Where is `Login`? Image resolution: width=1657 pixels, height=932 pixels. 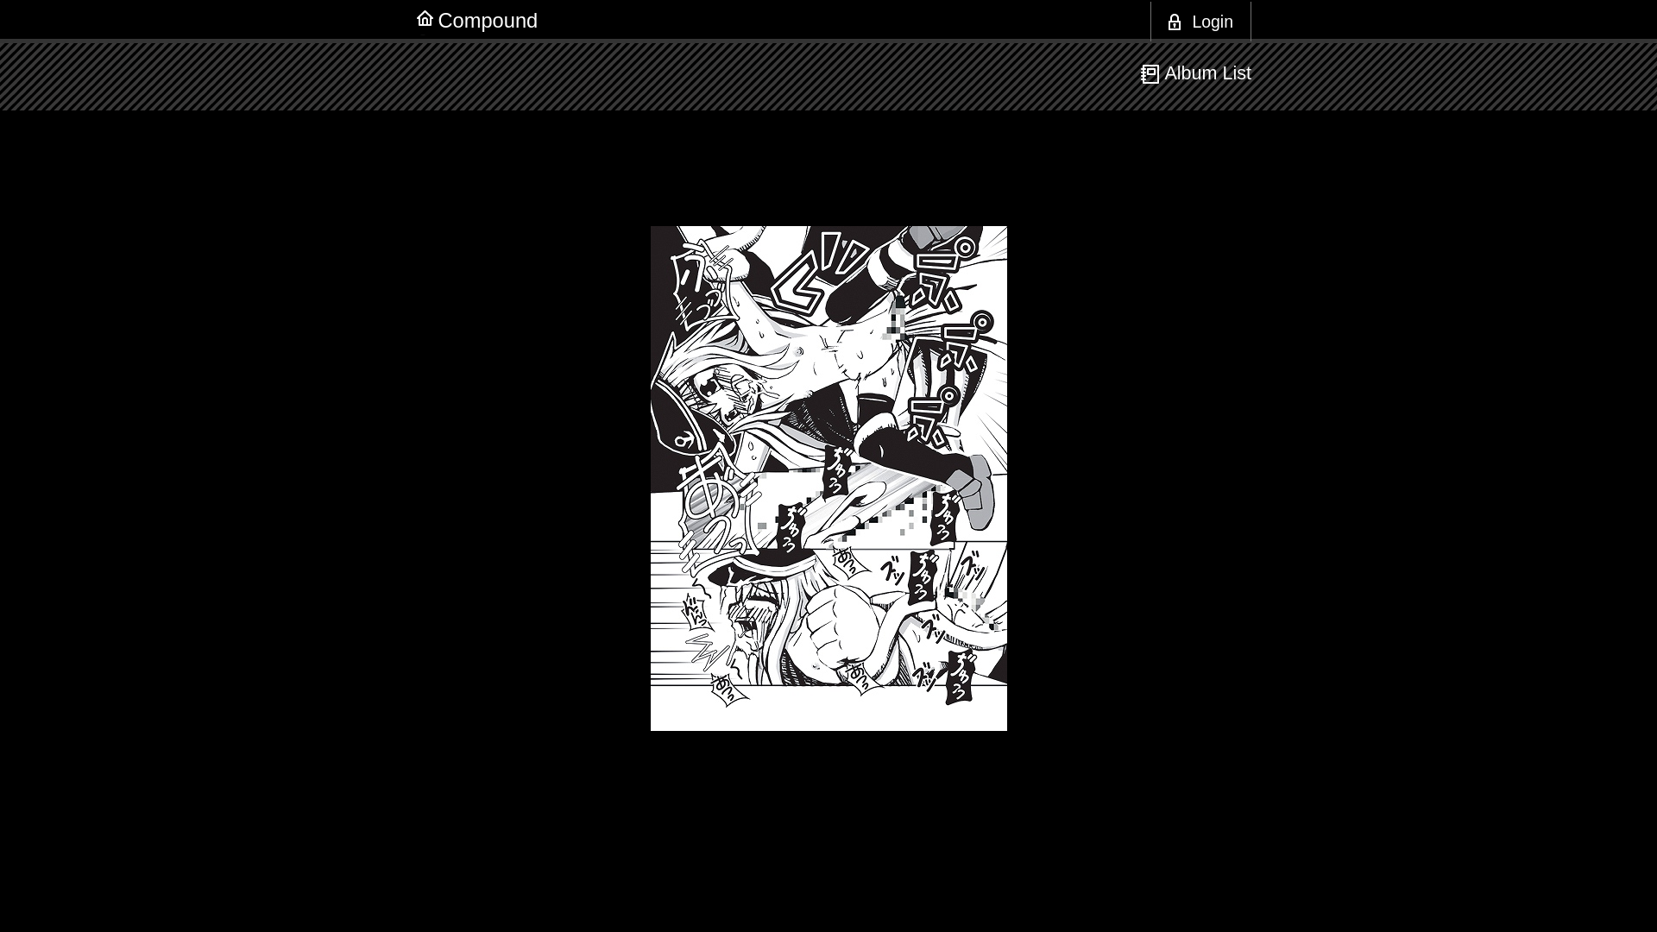 Login is located at coordinates (1201, 22).